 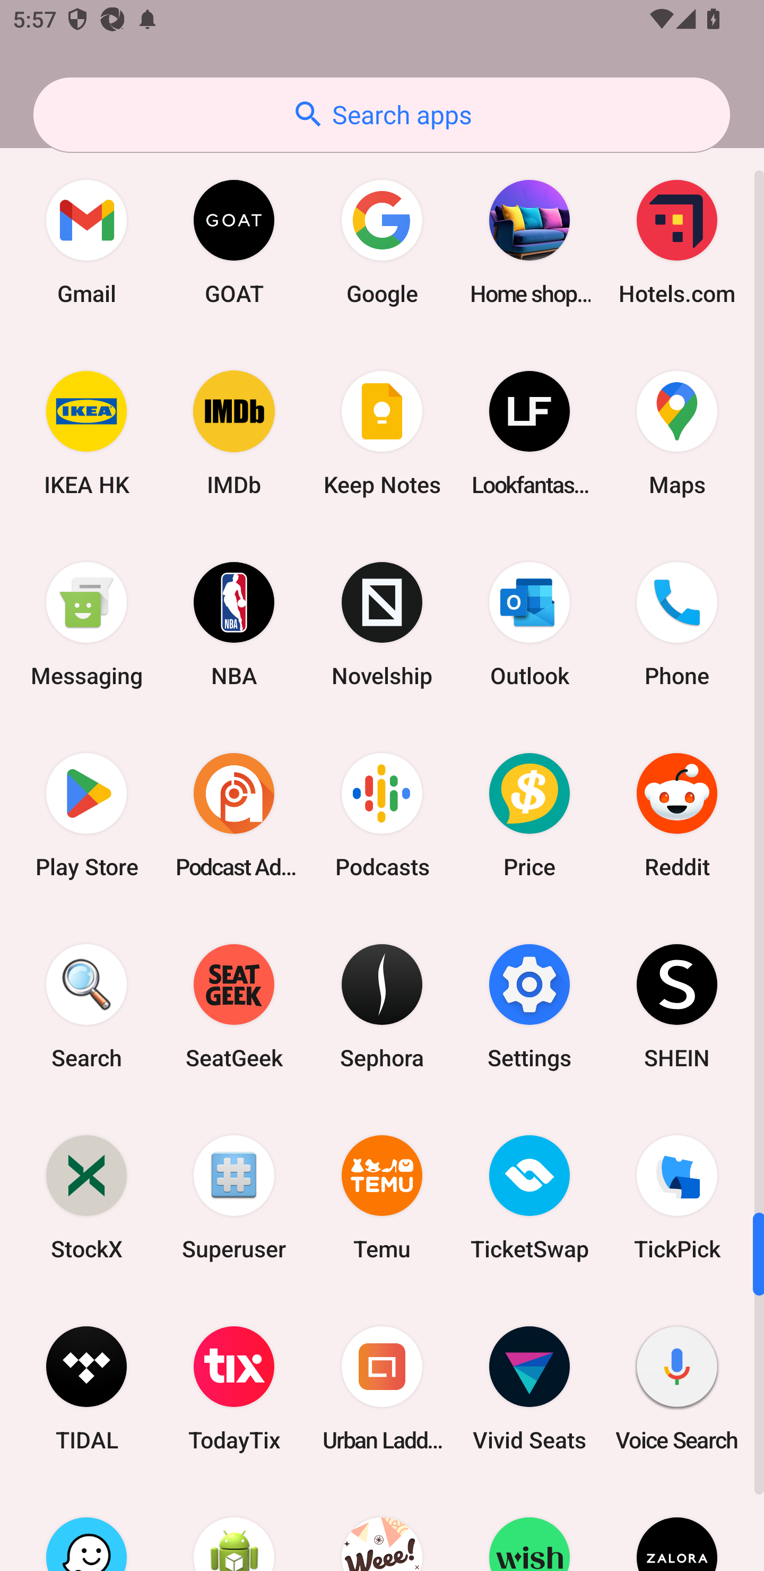 I want to click on StockX, so click(x=86, y=1197).